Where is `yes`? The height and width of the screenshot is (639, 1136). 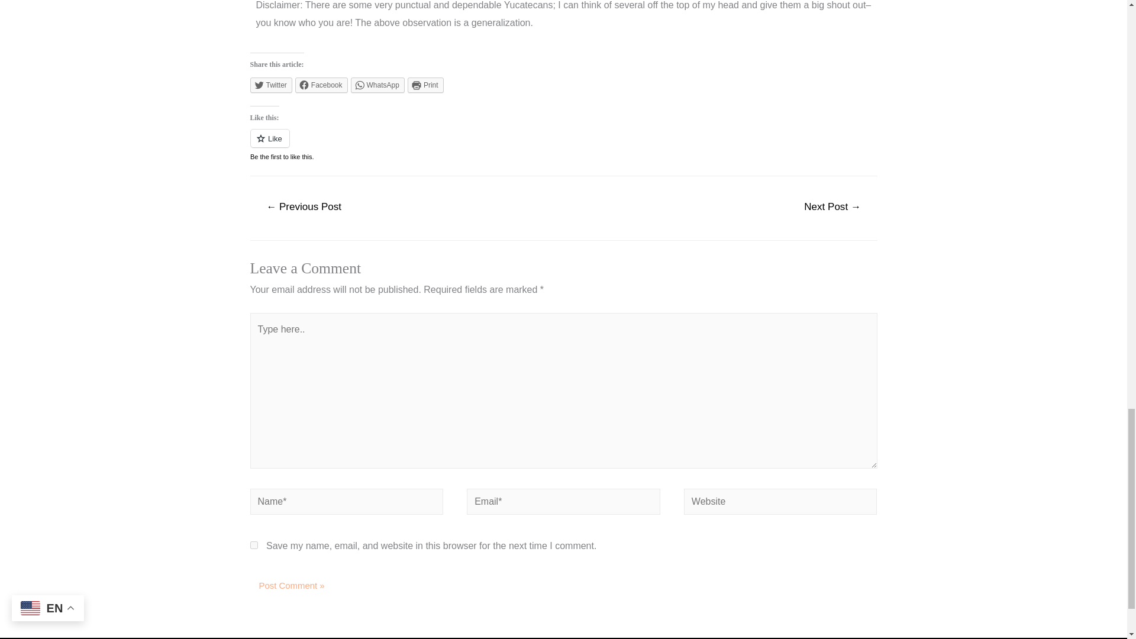 yes is located at coordinates (253, 544).